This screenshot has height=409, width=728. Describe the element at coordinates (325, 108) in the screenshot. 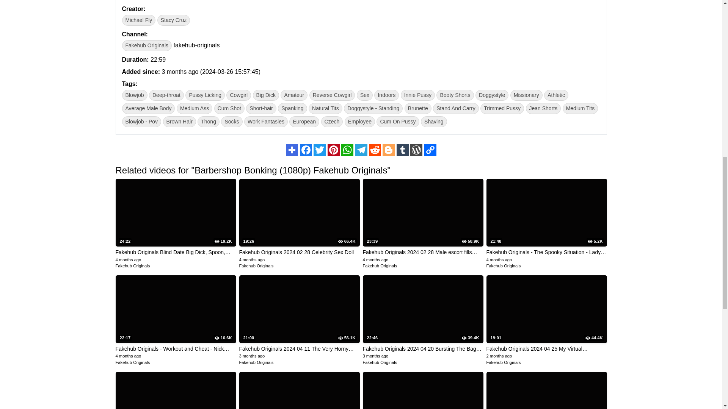

I see `Natural Tits` at that location.